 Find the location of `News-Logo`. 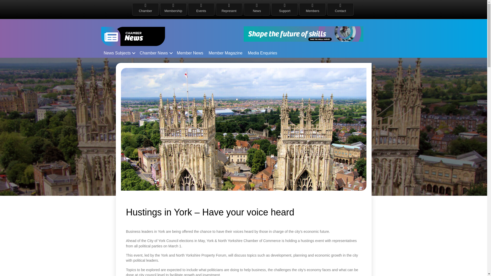

News-Logo is located at coordinates (133, 36).